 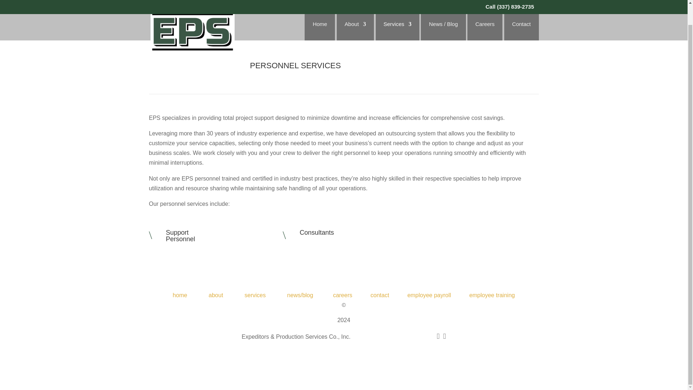 I want to click on Comit Developers - Web Design Lafayette Louisiana, so click(x=343, y=352).